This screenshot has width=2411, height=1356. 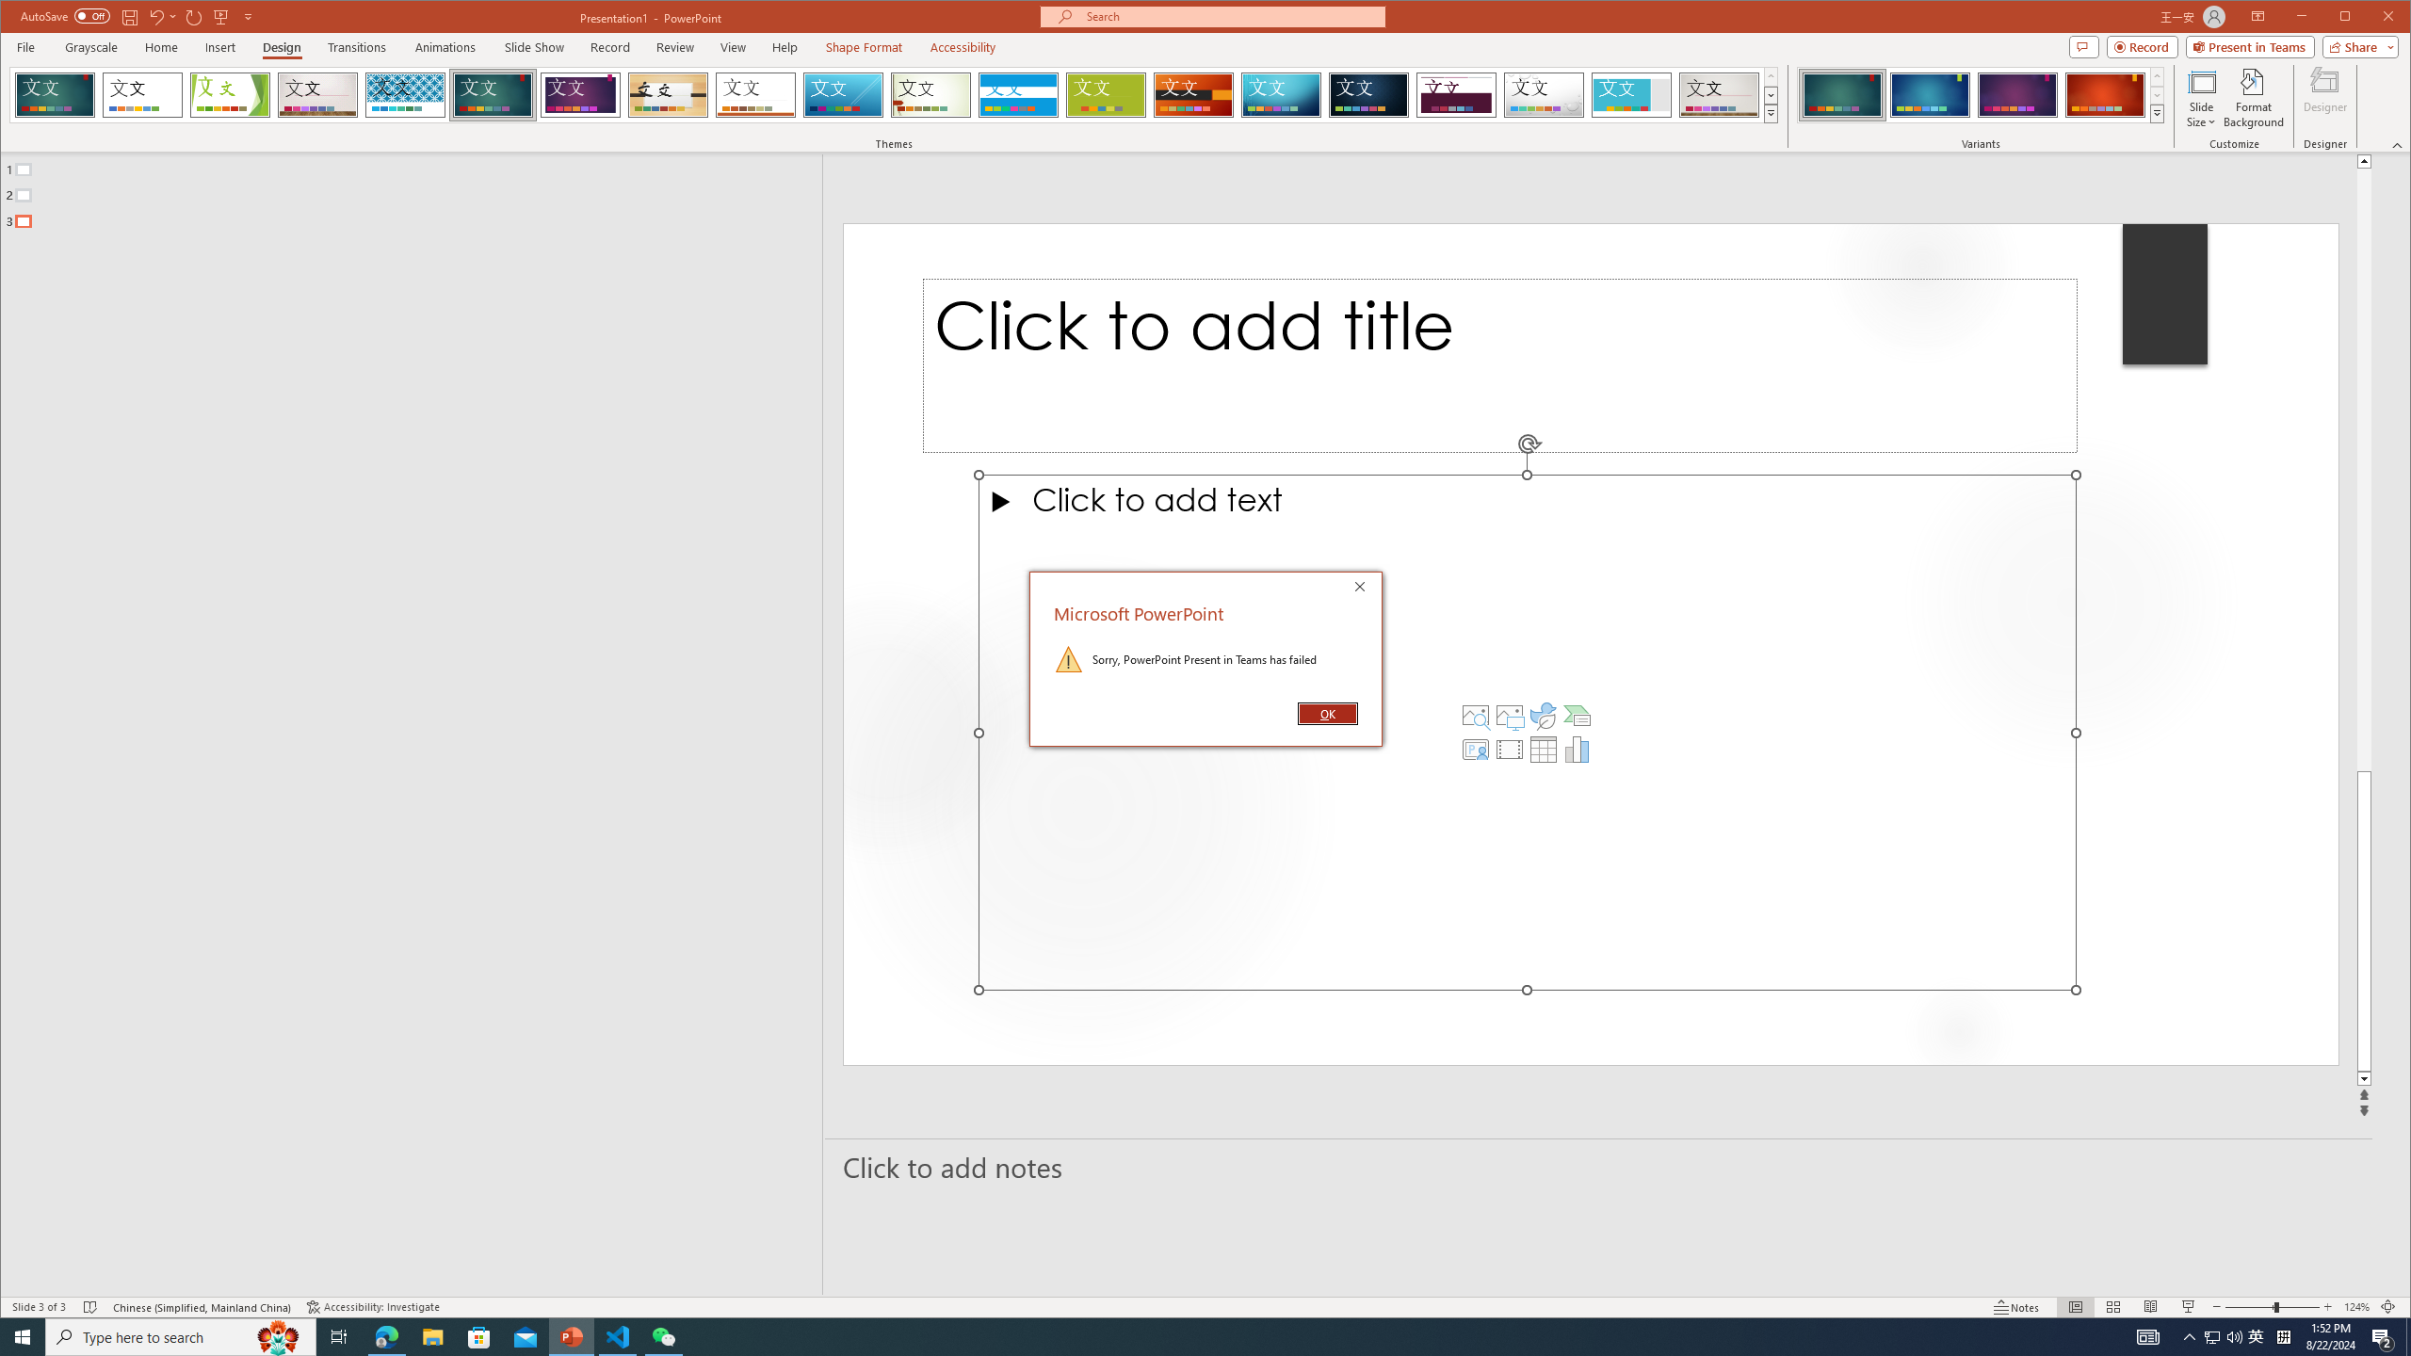 I want to click on Facet, so click(x=230, y=95).